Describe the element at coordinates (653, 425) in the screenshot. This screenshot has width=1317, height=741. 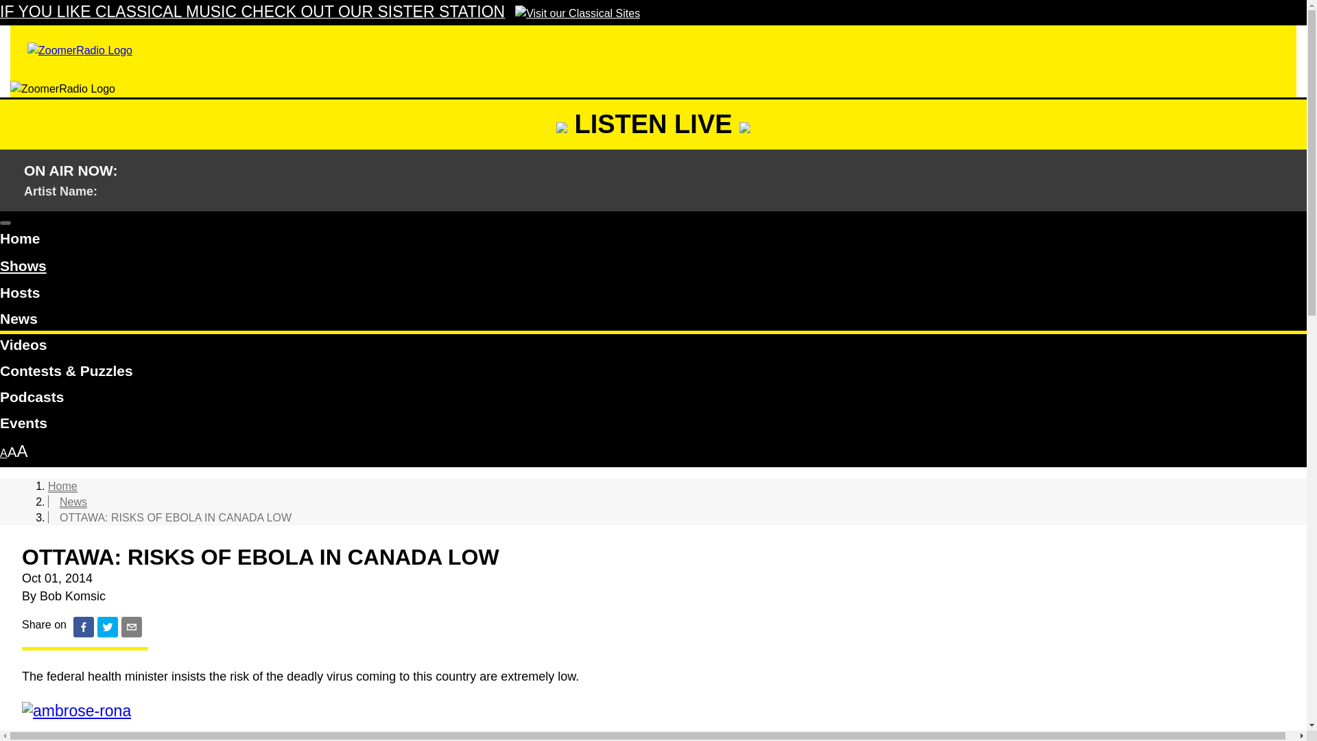
I see `Events` at that location.